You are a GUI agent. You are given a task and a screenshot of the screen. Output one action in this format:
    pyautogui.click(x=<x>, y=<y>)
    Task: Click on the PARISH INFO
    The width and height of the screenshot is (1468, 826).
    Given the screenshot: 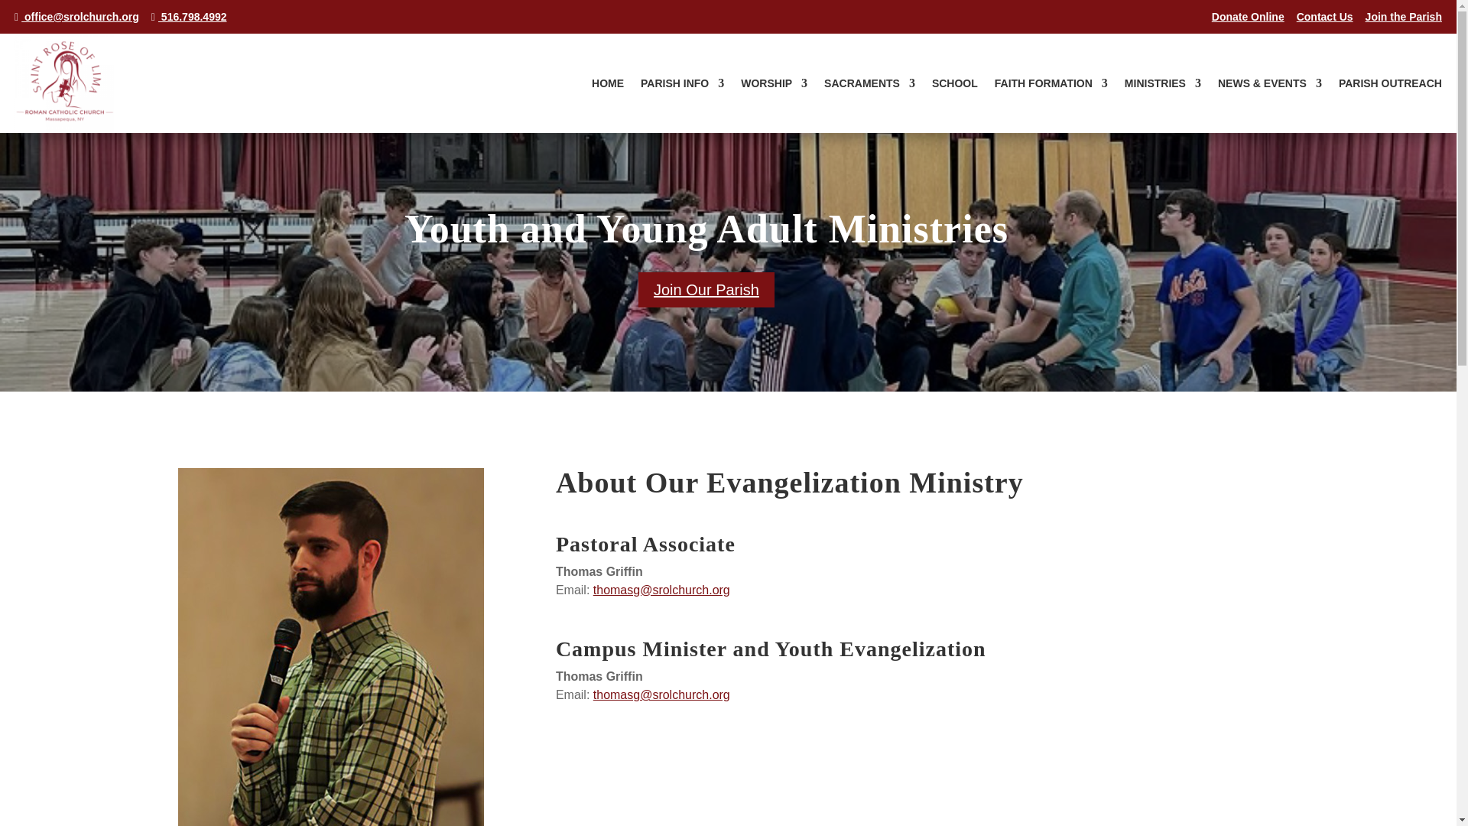 What is the action you would take?
    pyautogui.click(x=682, y=86)
    